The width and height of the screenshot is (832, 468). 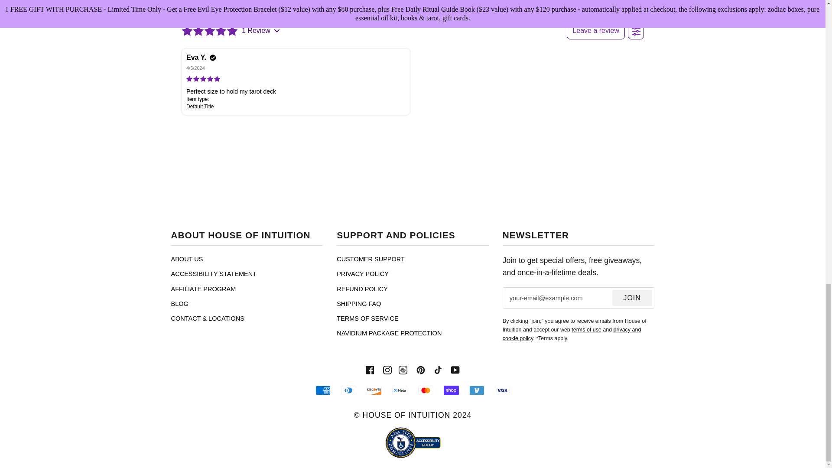 What do you see at coordinates (455, 369) in the screenshot?
I see `YouTube` at bounding box center [455, 369].